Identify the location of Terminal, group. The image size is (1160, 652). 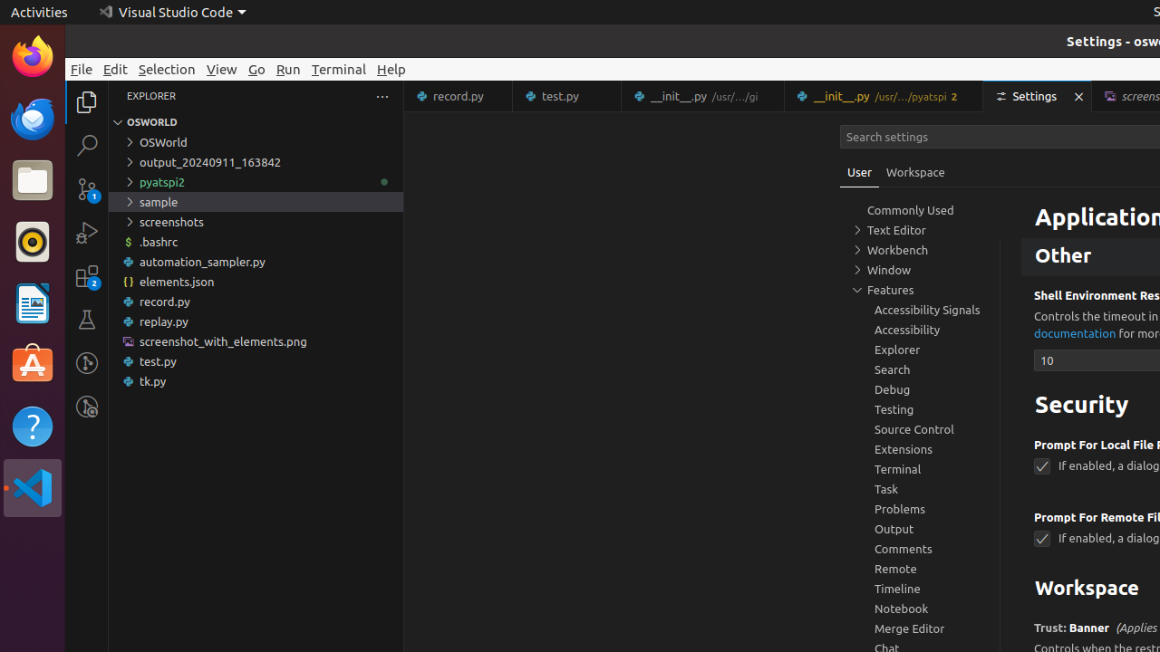
(920, 469).